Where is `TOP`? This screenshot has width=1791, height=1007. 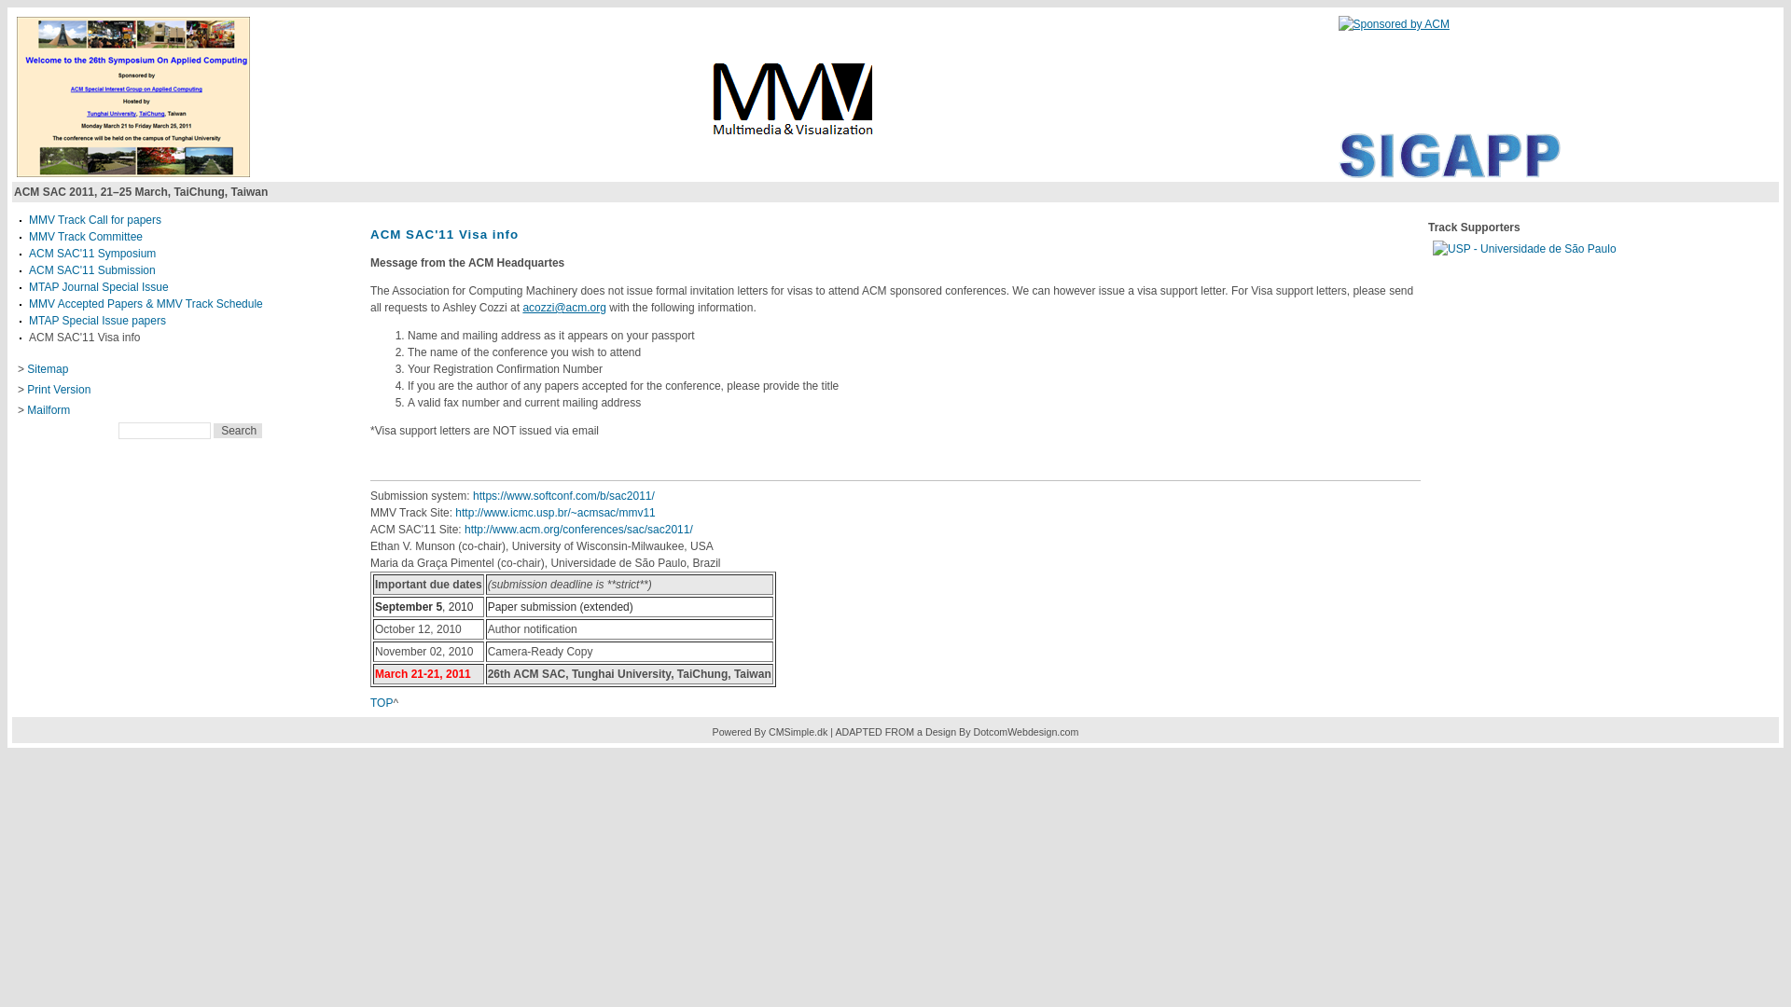
TOP is located at coordinates (382, 703).